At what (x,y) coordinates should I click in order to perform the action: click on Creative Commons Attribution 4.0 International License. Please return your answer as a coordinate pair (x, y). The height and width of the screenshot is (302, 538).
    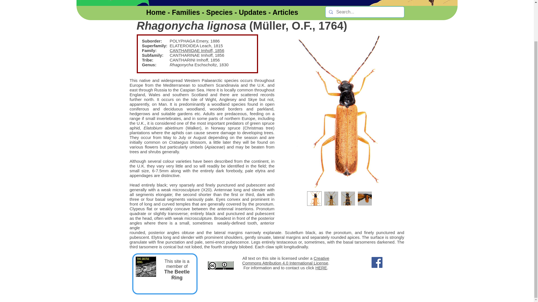
    Looking at the image, I should click on (286, 261).